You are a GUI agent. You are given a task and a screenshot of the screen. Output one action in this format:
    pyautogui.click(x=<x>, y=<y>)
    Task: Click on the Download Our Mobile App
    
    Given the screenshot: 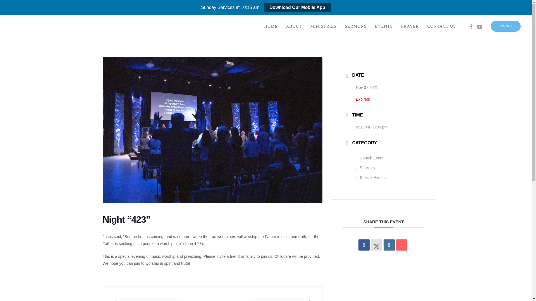 What is the action you would take?
    pyautogui.click(x=297, y=7)
    